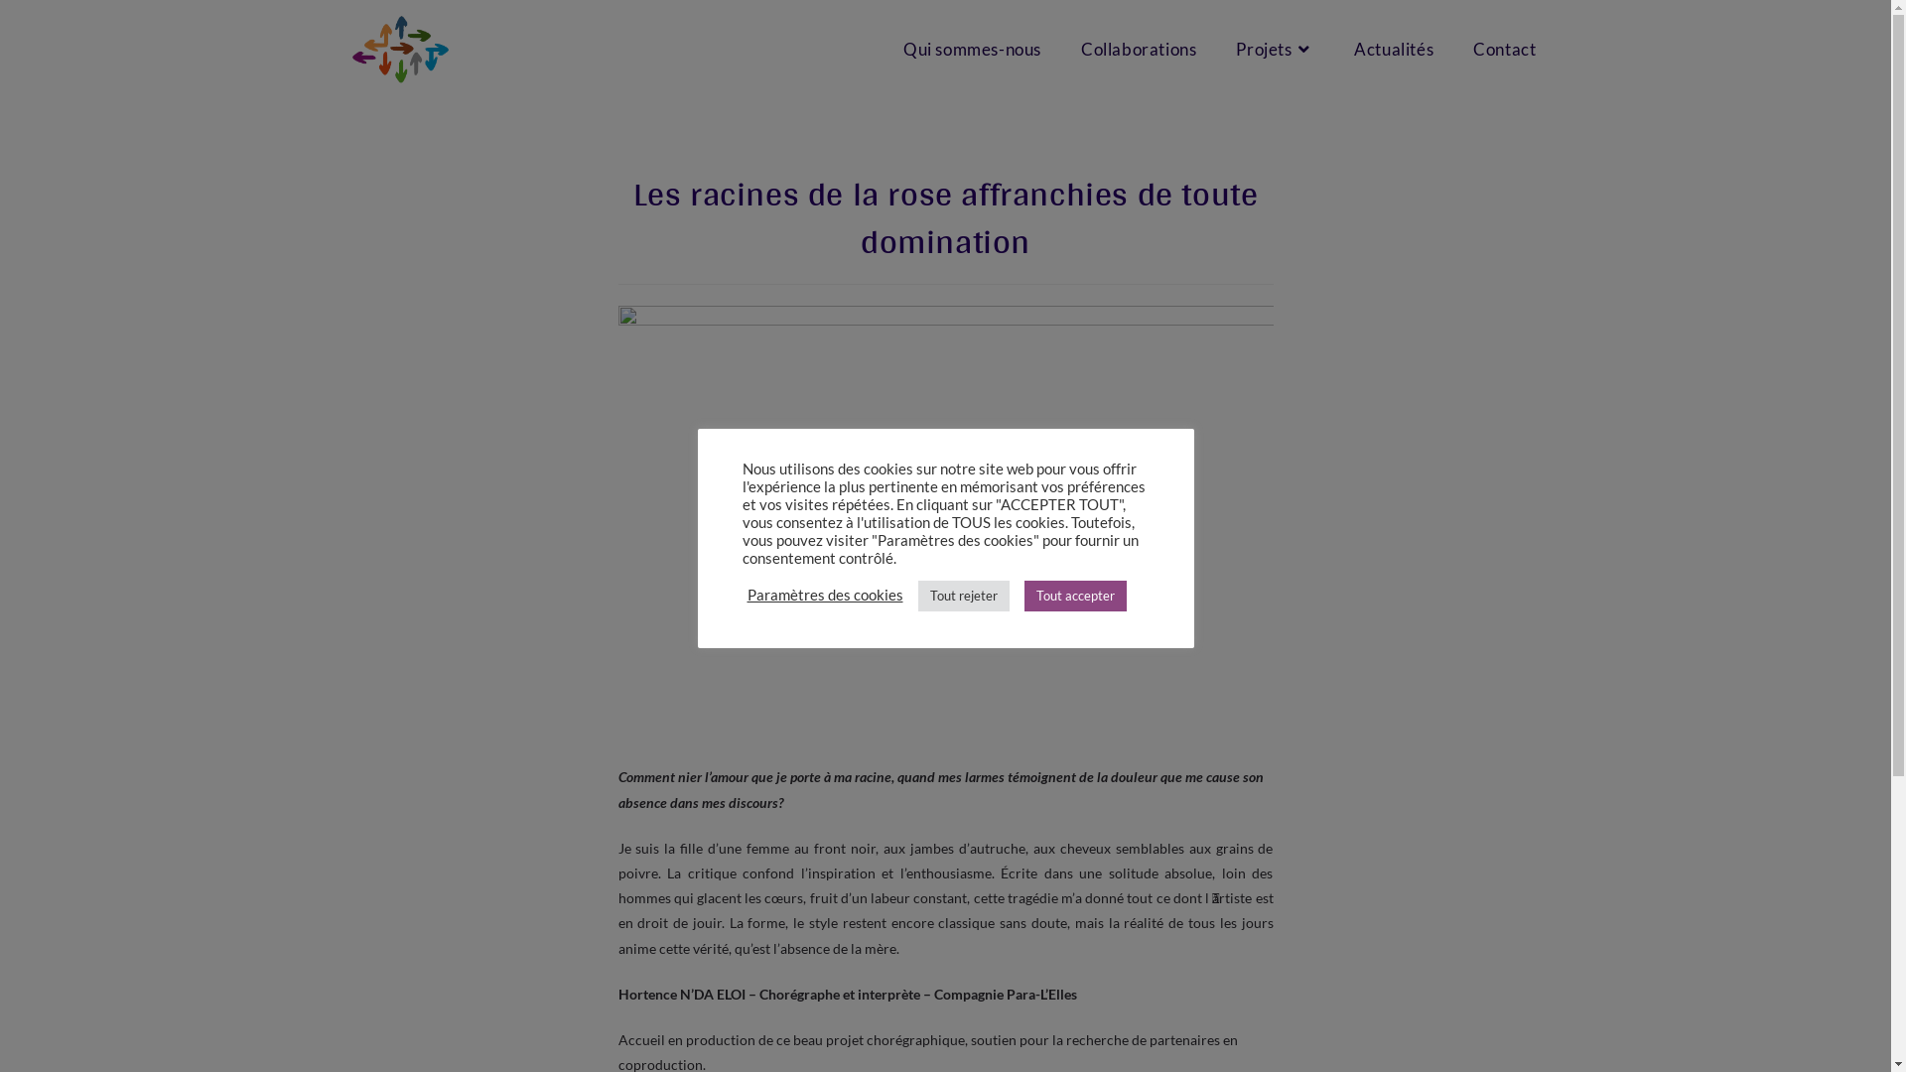 This screenshot has width=1906, height=1072. Describe the element at coordinates (963, 596) in the screenshot. I see `Tout rejeter` at that location.